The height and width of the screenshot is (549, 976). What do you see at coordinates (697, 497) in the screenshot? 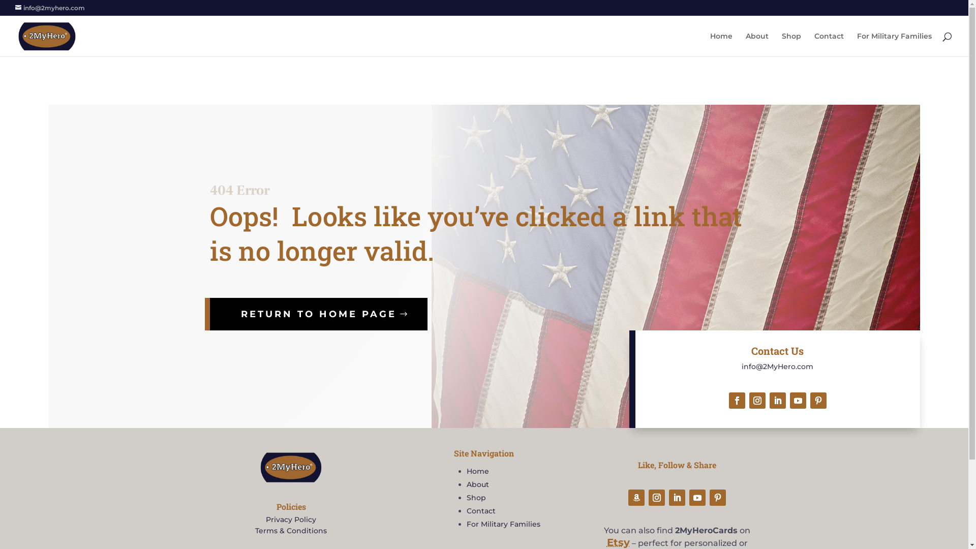
I see `Follow on Youtube` at bounding box center [697, 497].